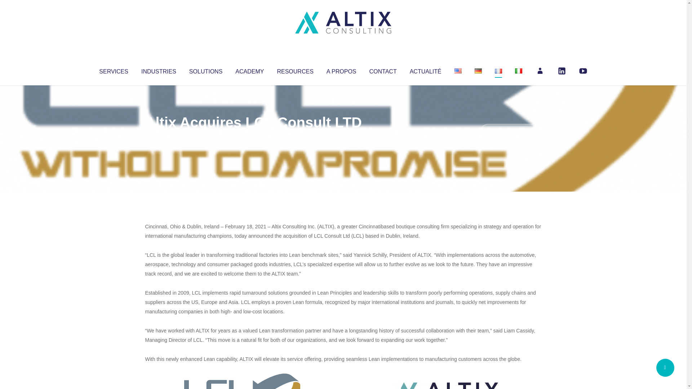 The width and height of the screenshot is (692, 389). I want to click on Altix, so click(159, 137).